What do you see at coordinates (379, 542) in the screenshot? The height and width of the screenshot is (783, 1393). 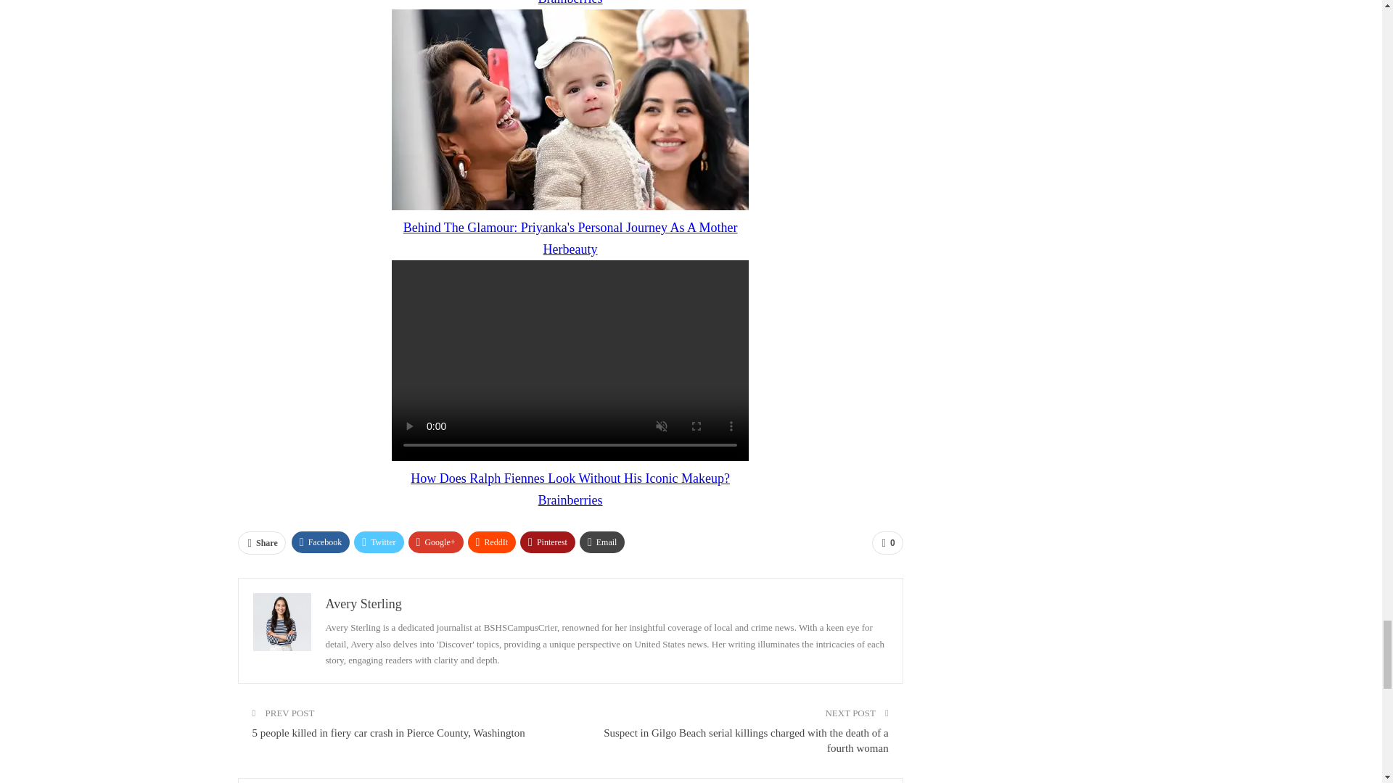 I see `Twitter` at bounding box center [379, 542].